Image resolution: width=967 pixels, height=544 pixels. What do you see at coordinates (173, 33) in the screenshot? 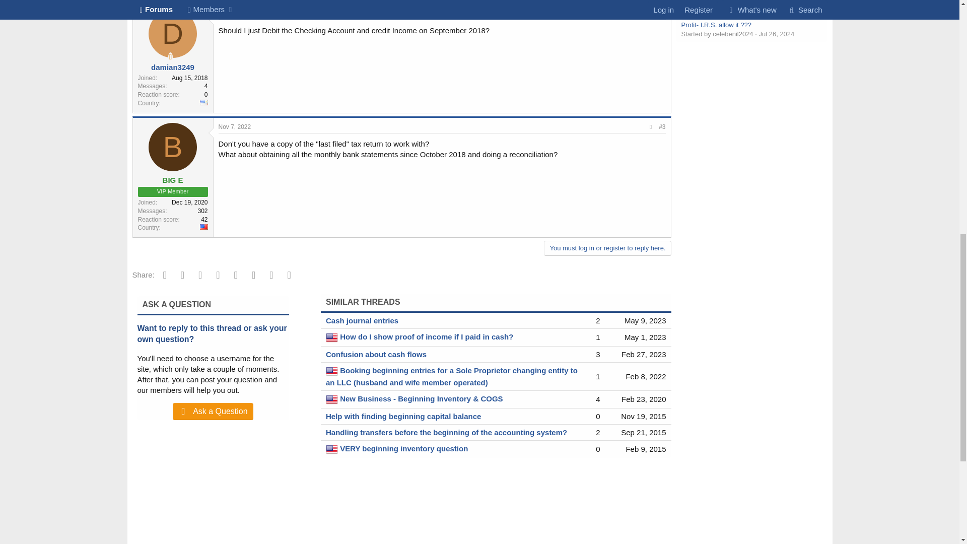
I see `D` at bounding box center [173, 33].